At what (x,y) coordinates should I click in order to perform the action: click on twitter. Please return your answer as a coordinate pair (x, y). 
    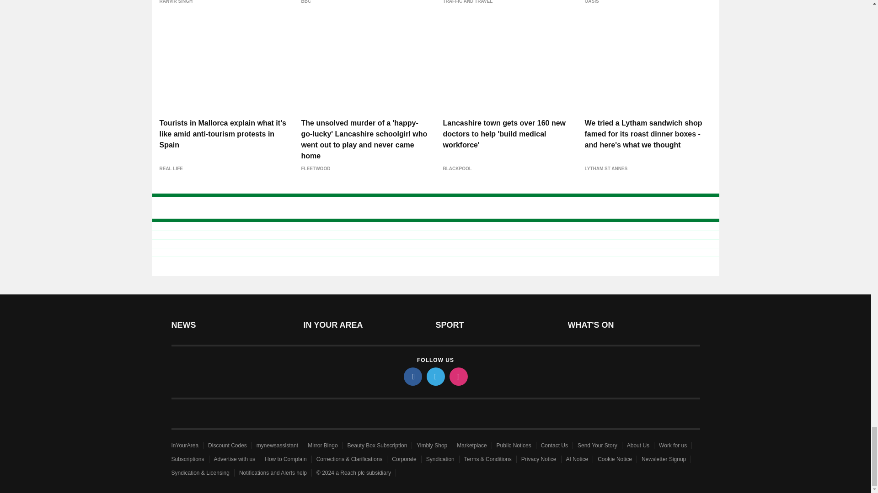
    Looking at the image, I should click on (435, 376).